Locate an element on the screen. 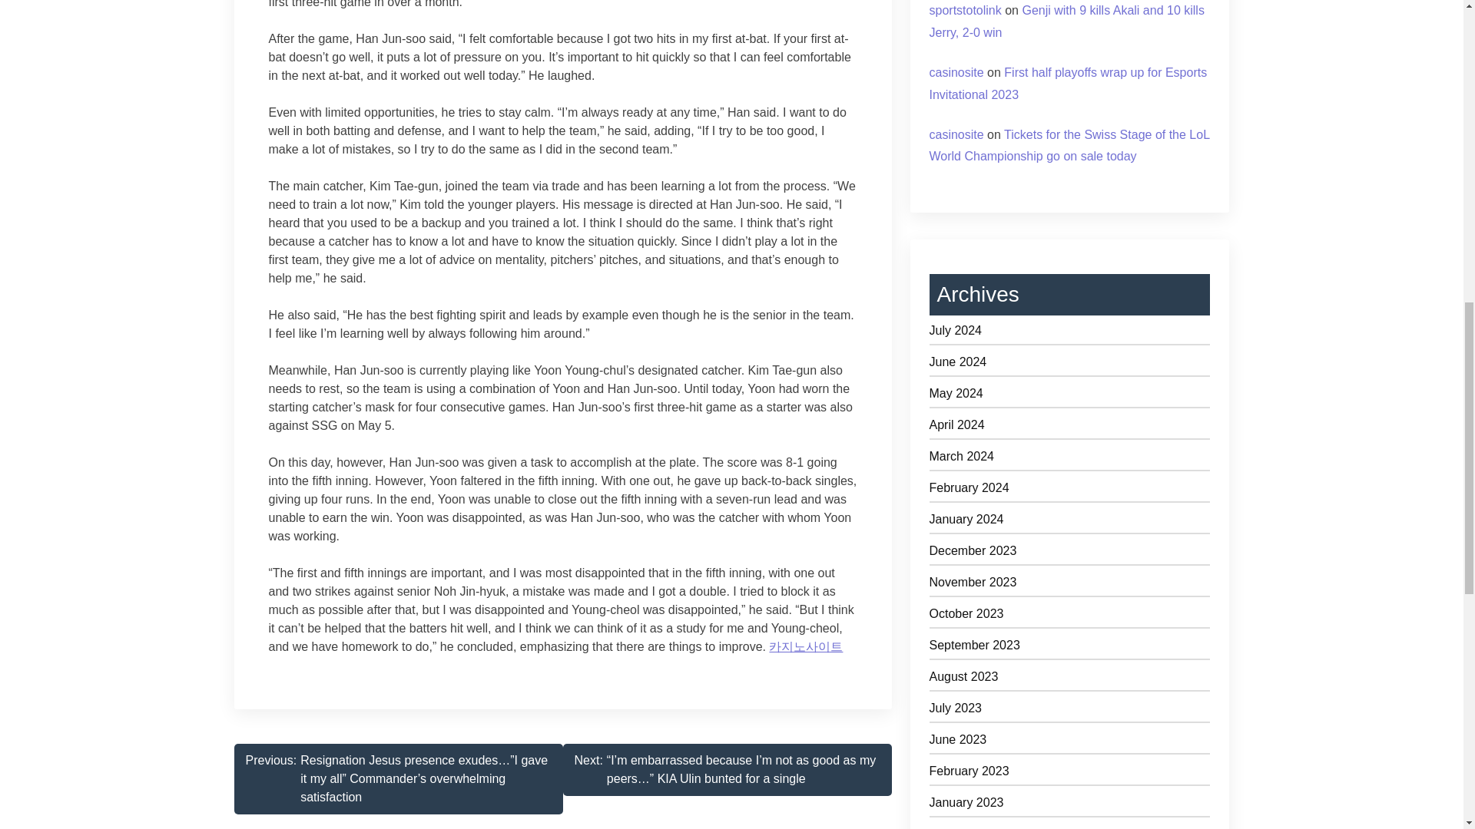  sportstotolink is located at coordinates (965, 10).